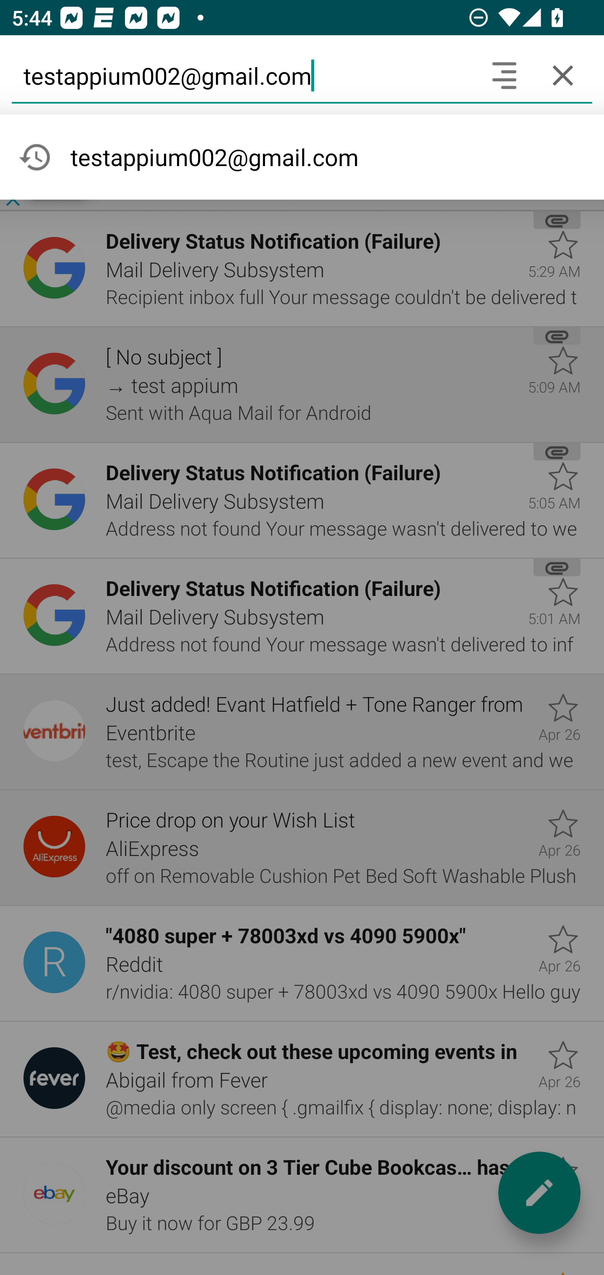  I want to click on testappium002@gmail.com, so click(243, 75).